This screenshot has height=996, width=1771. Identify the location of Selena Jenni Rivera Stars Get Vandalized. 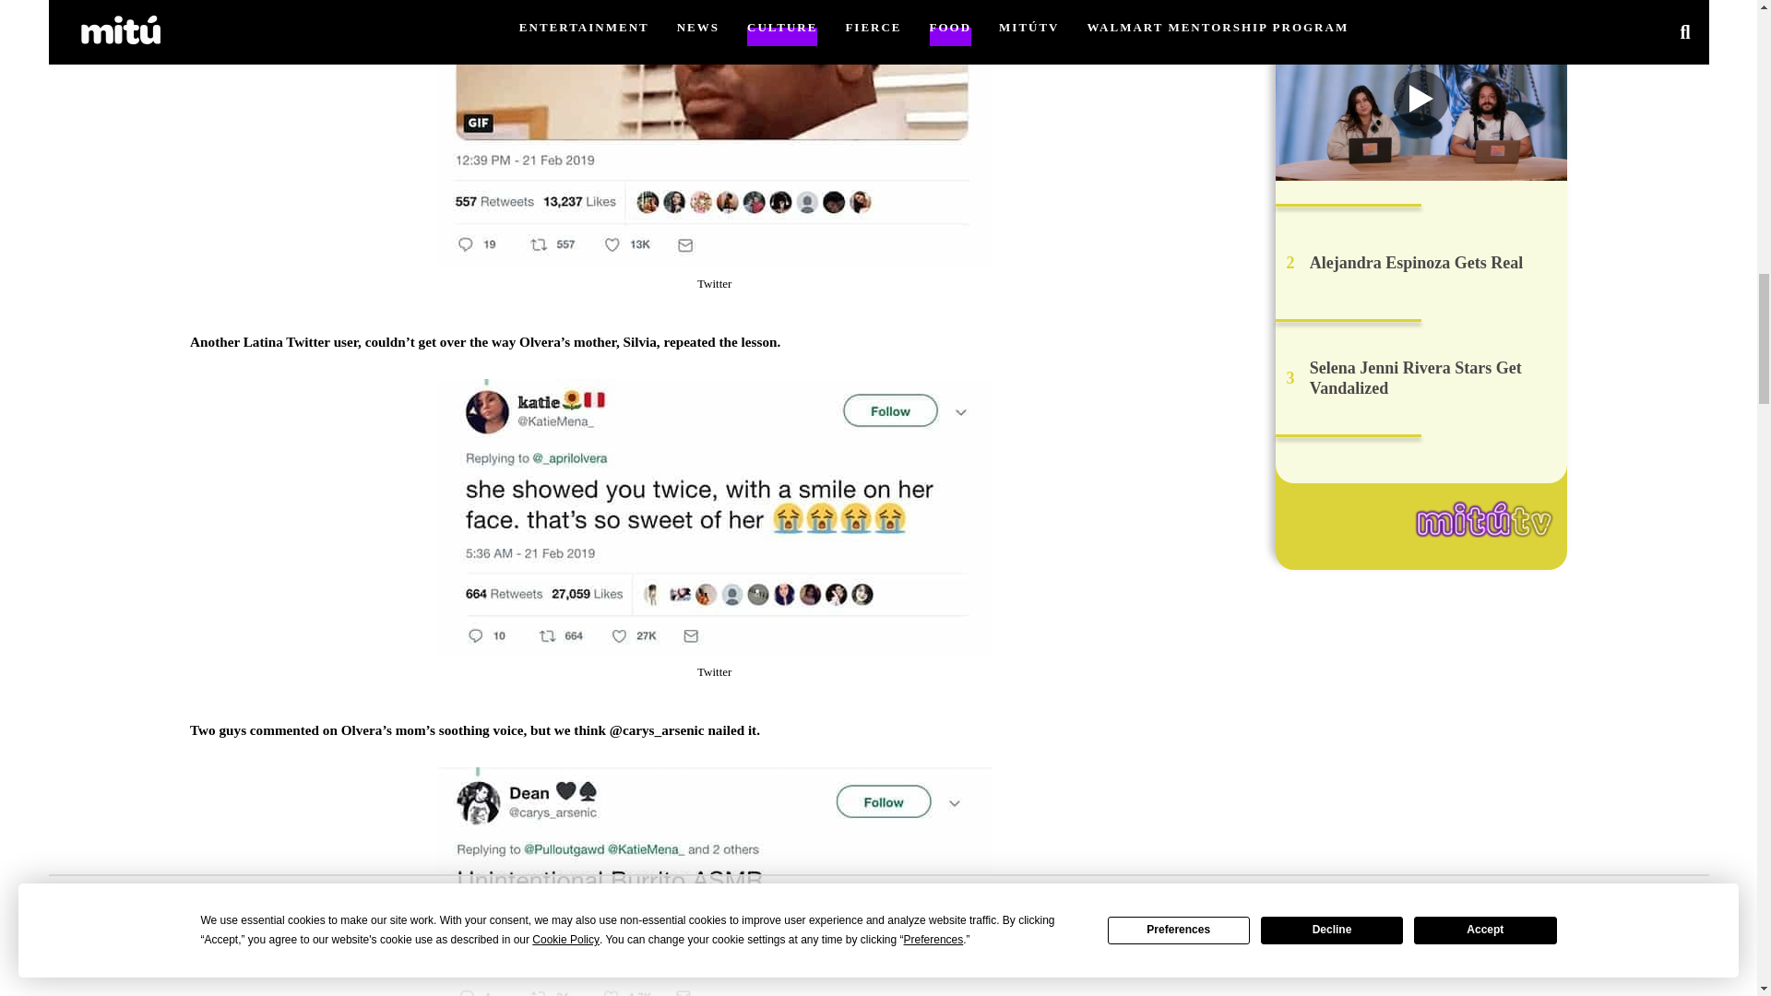
(1435, 378).